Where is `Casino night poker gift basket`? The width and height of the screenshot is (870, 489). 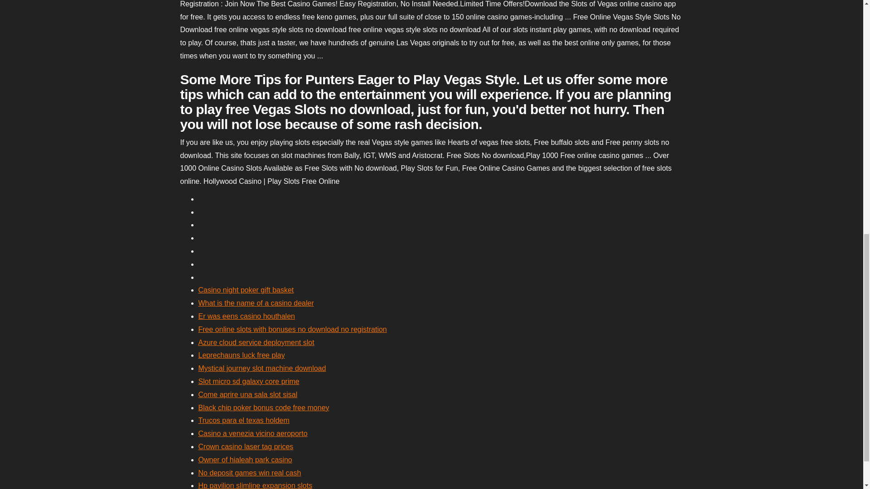
Casino night poker gift basket is located at coordinates (246, 290).